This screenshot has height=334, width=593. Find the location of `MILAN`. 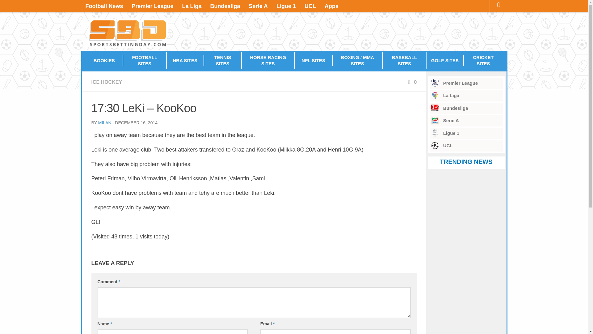

MILAN is located at coordinates (105, 122).